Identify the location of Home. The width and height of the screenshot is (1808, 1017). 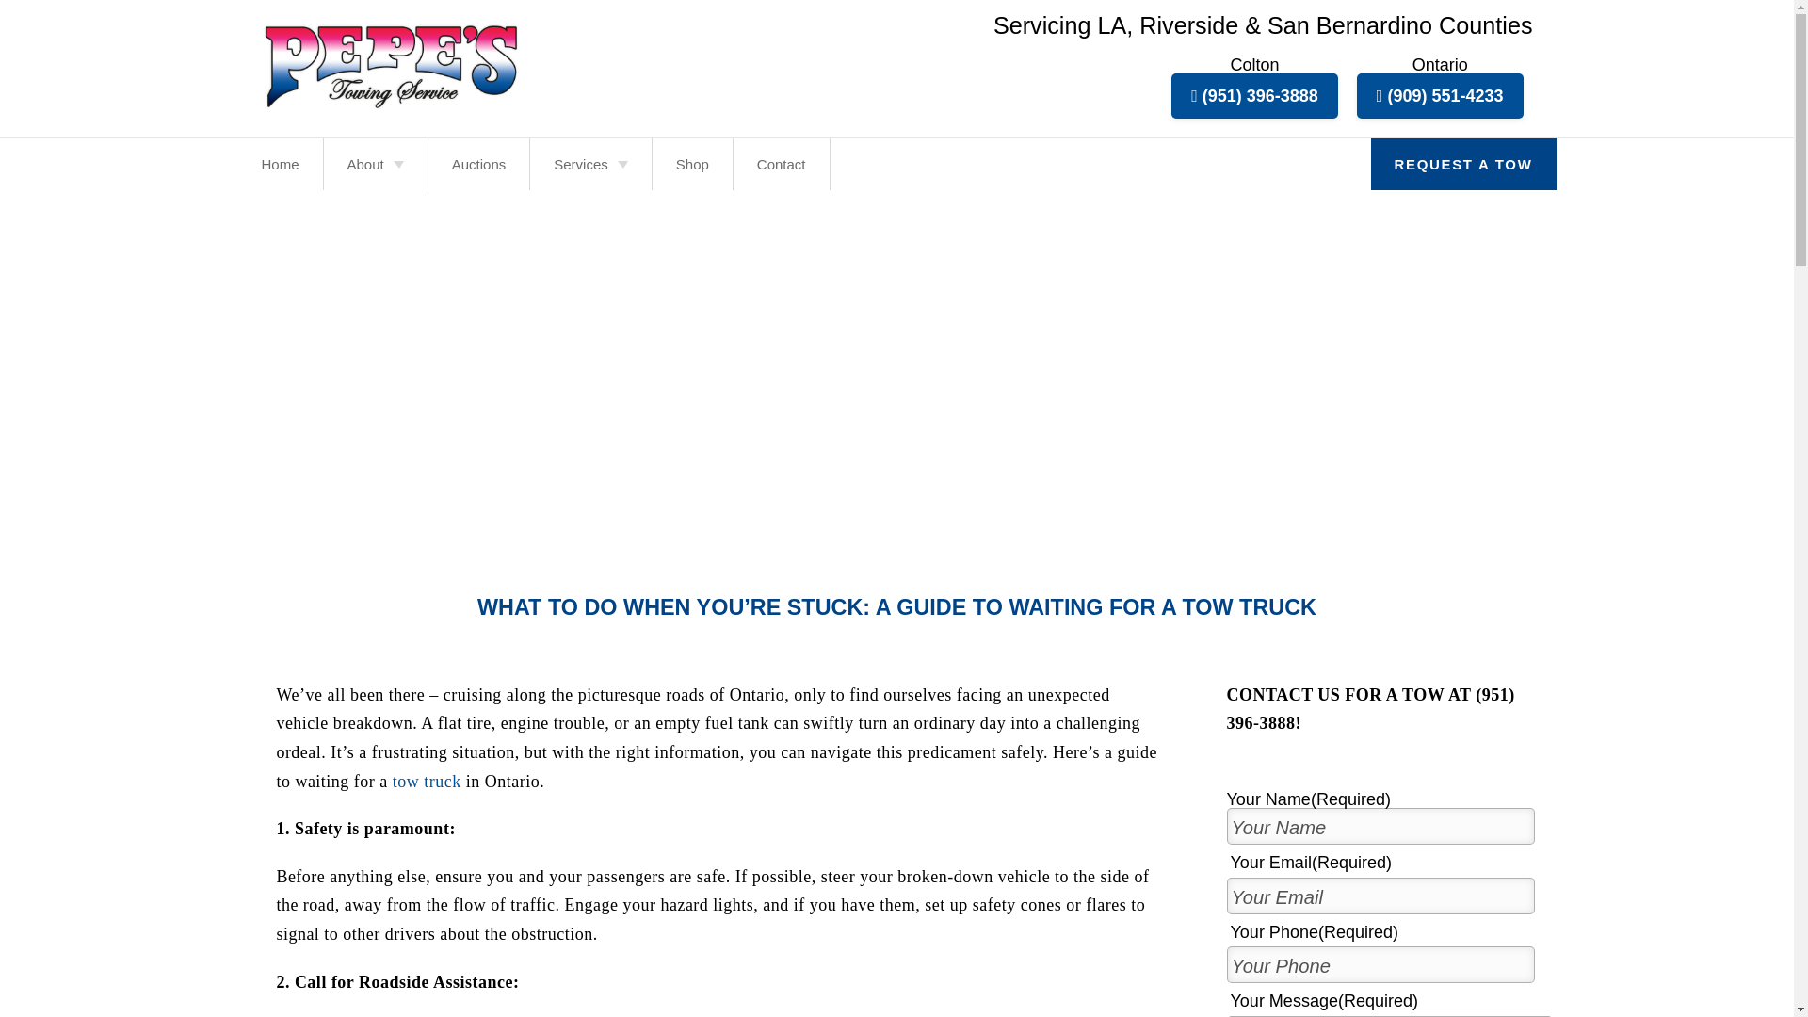
(279, 164).